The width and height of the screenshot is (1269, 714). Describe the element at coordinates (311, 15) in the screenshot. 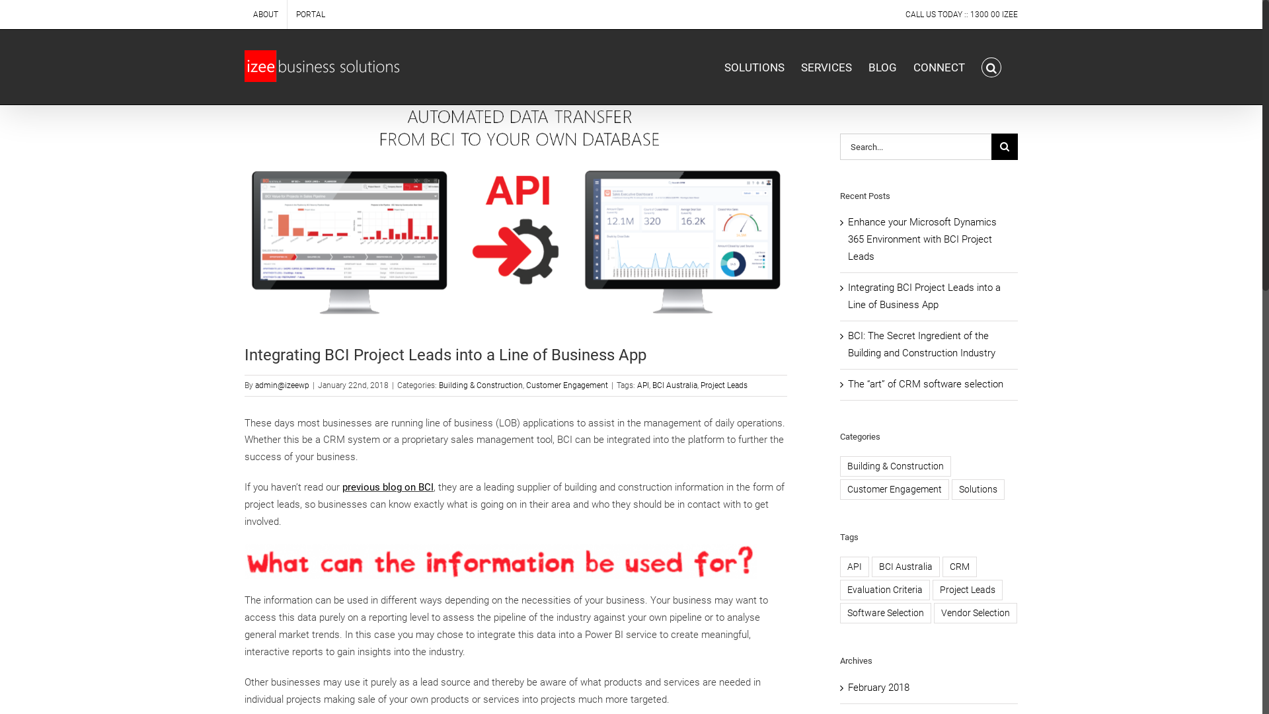

I see `PORTAL` at that location.